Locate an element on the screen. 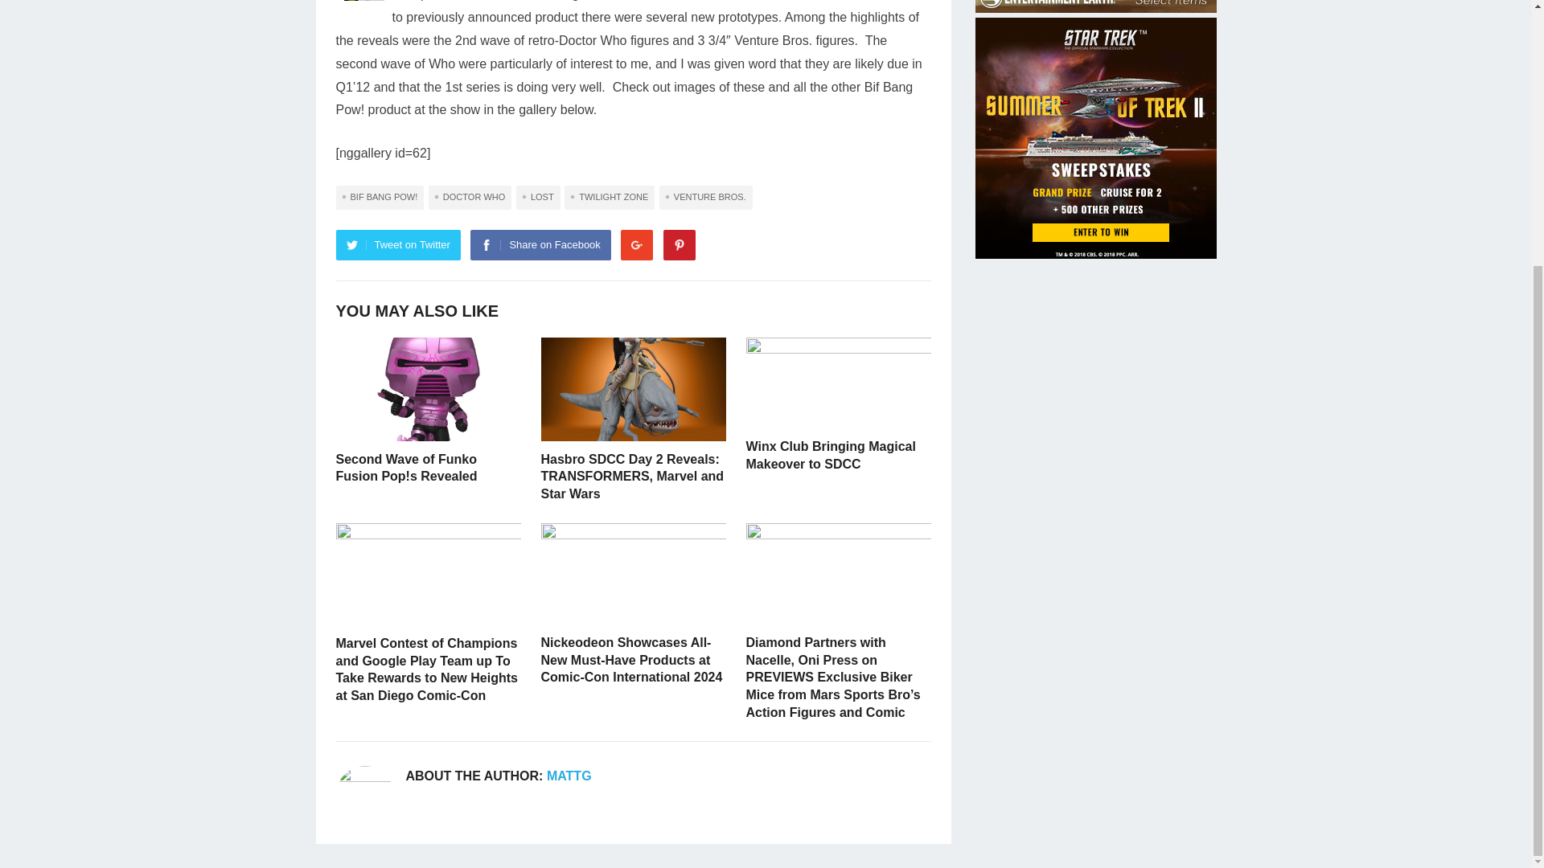  VENTURE BROS. is located at coordinates (706, 198).